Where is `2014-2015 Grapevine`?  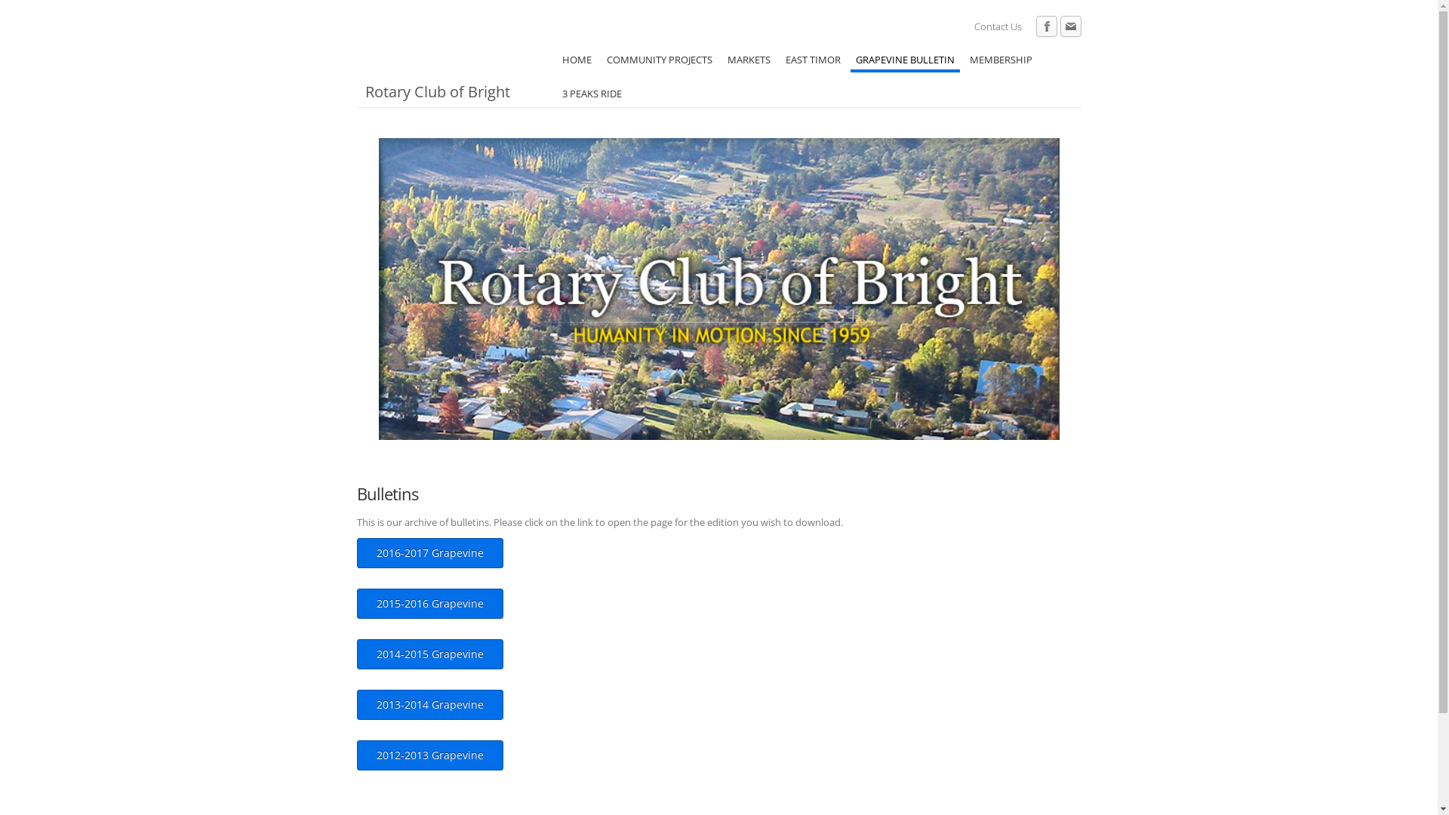 2014-2015 Grapevine is located at coordinates (429, 654).